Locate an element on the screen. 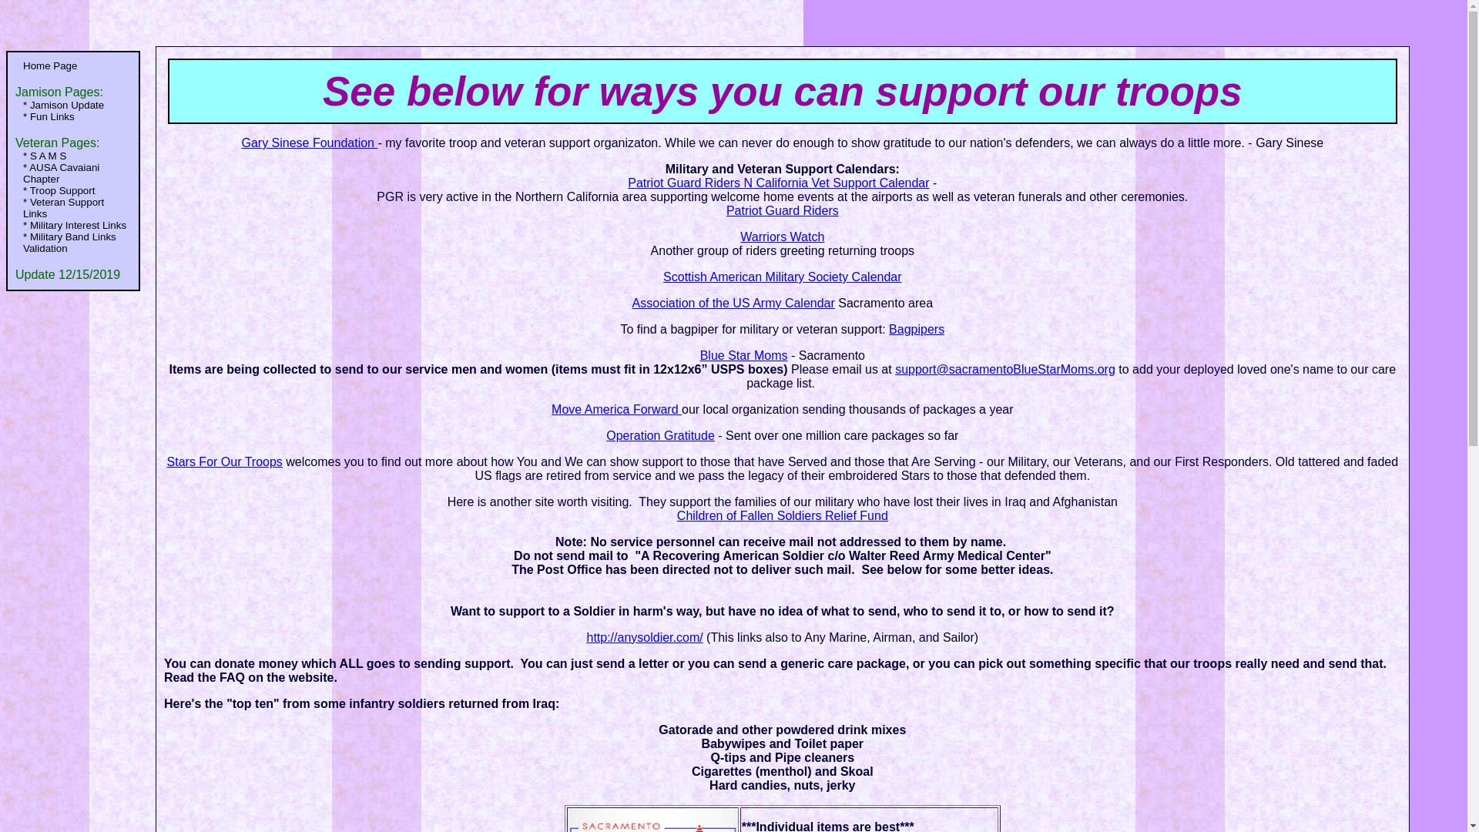 This screenshot has width=1479, height=832. Warriors Watch is located at coordinates (783, 237).